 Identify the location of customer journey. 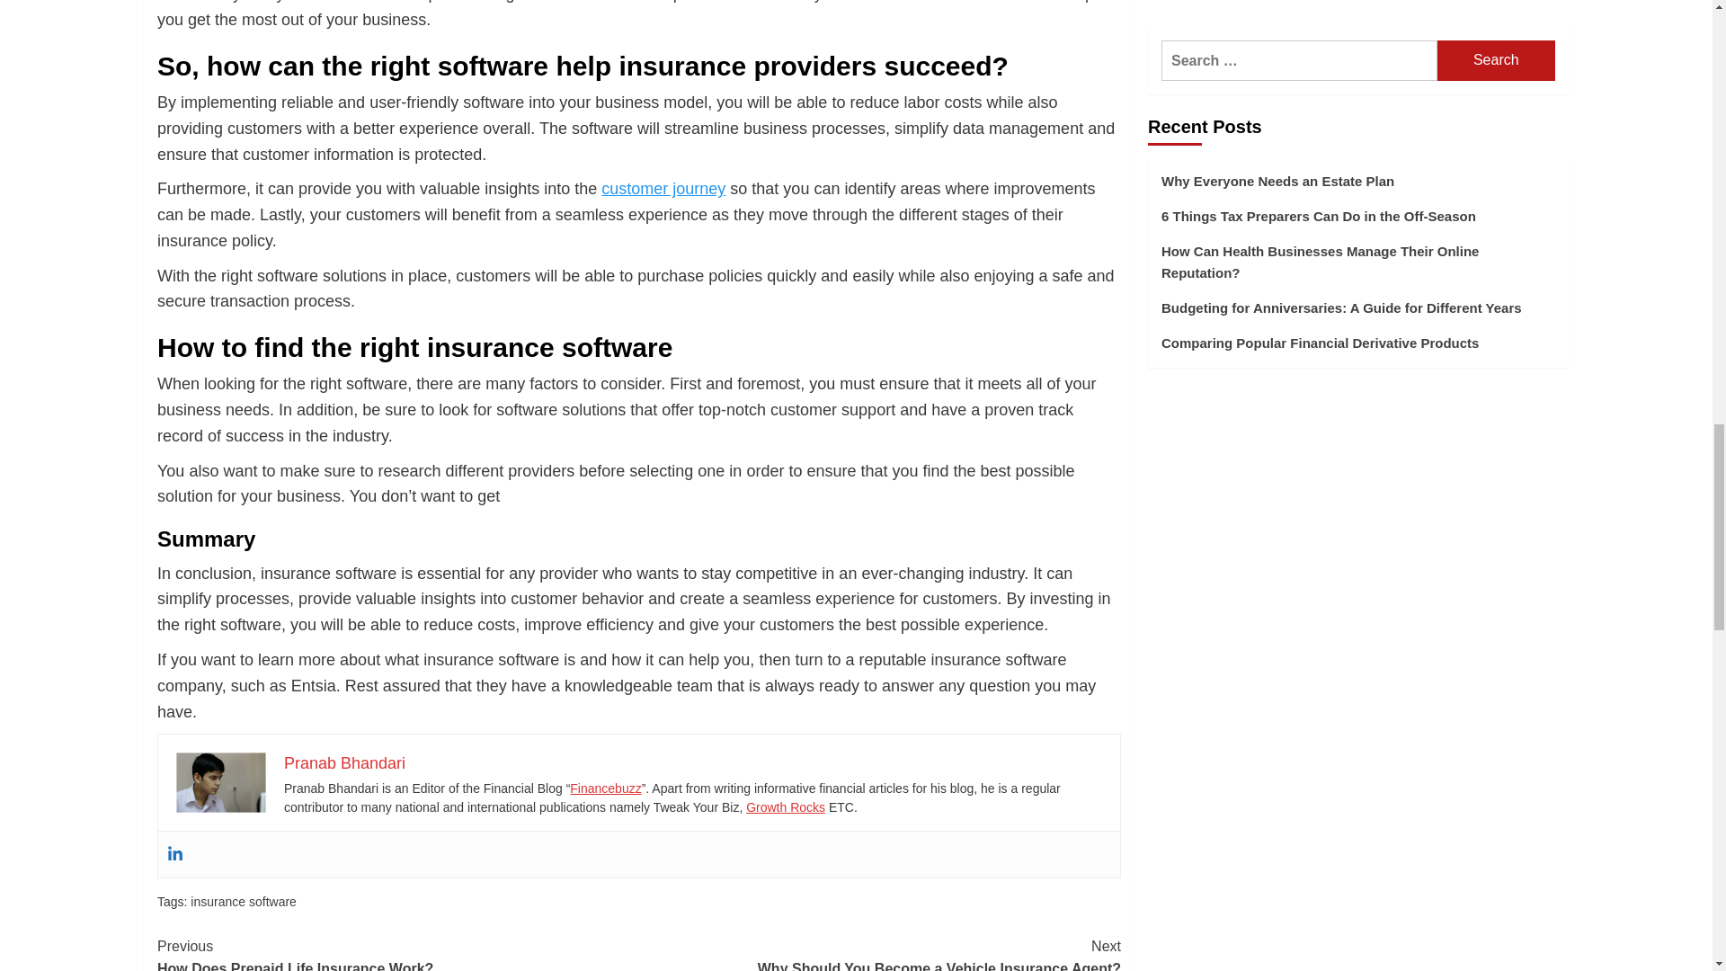
(663, 189).